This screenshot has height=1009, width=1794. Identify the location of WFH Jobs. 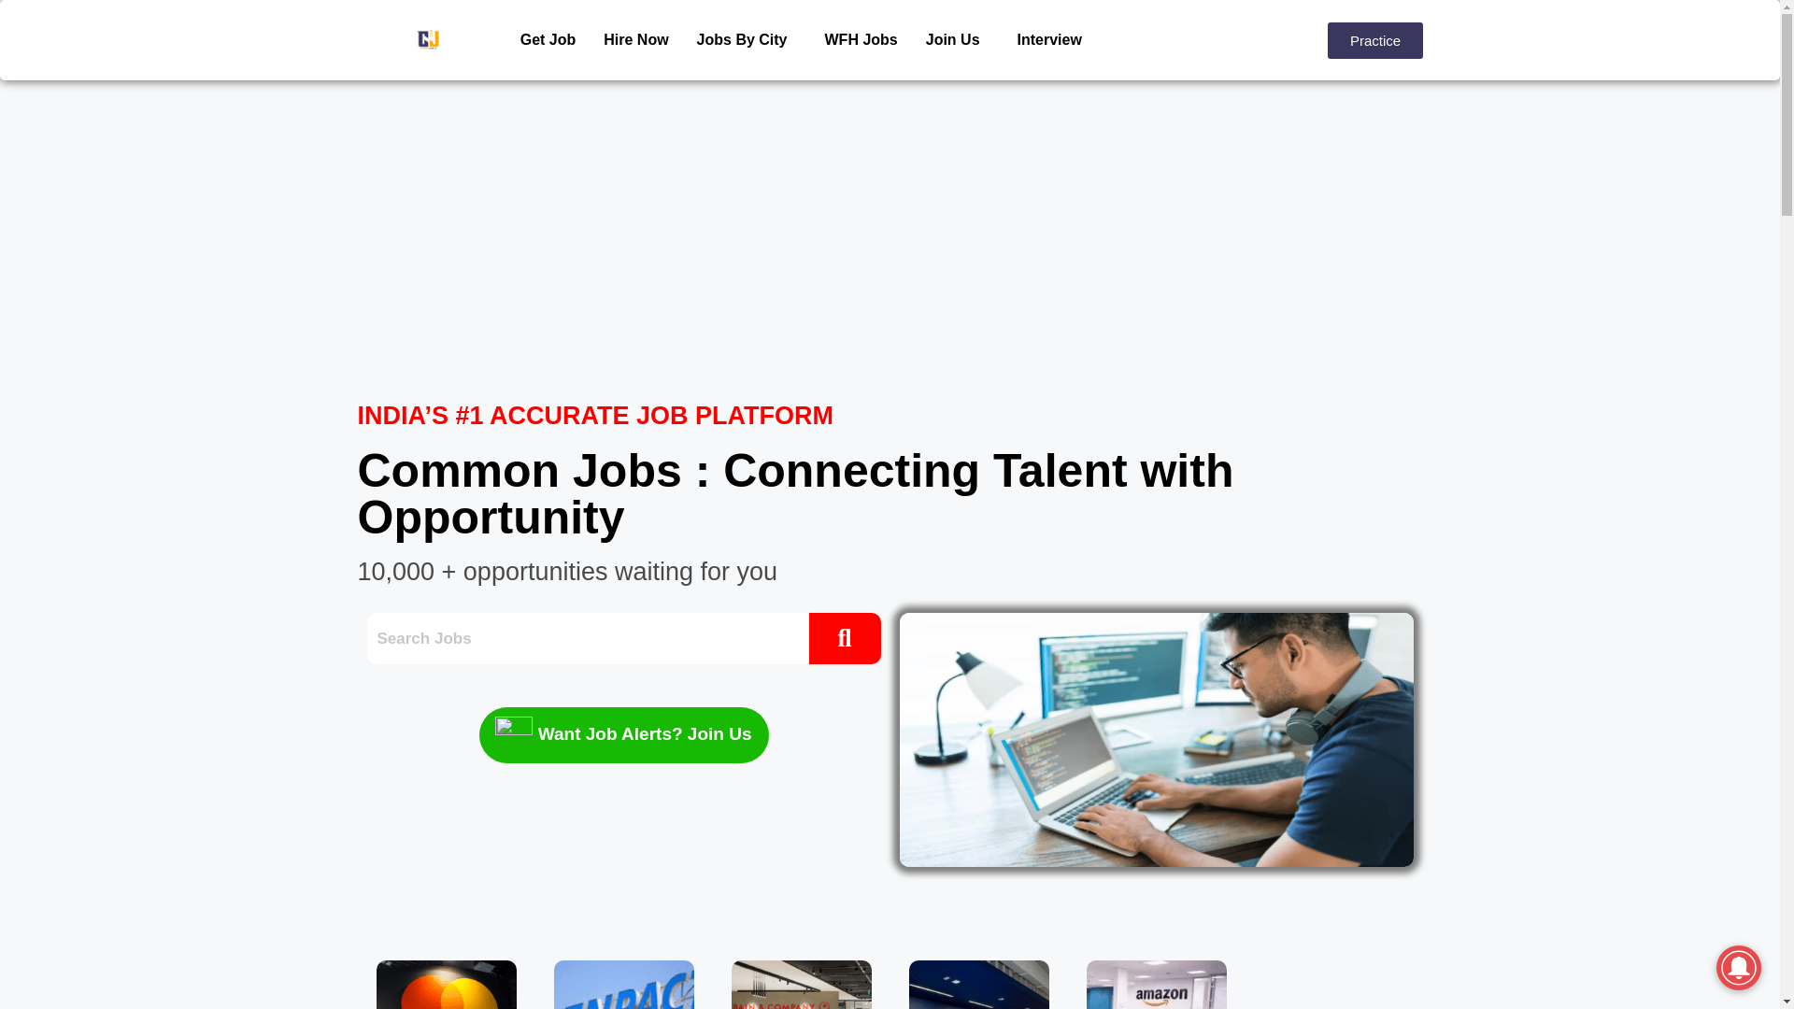
(861, 39).